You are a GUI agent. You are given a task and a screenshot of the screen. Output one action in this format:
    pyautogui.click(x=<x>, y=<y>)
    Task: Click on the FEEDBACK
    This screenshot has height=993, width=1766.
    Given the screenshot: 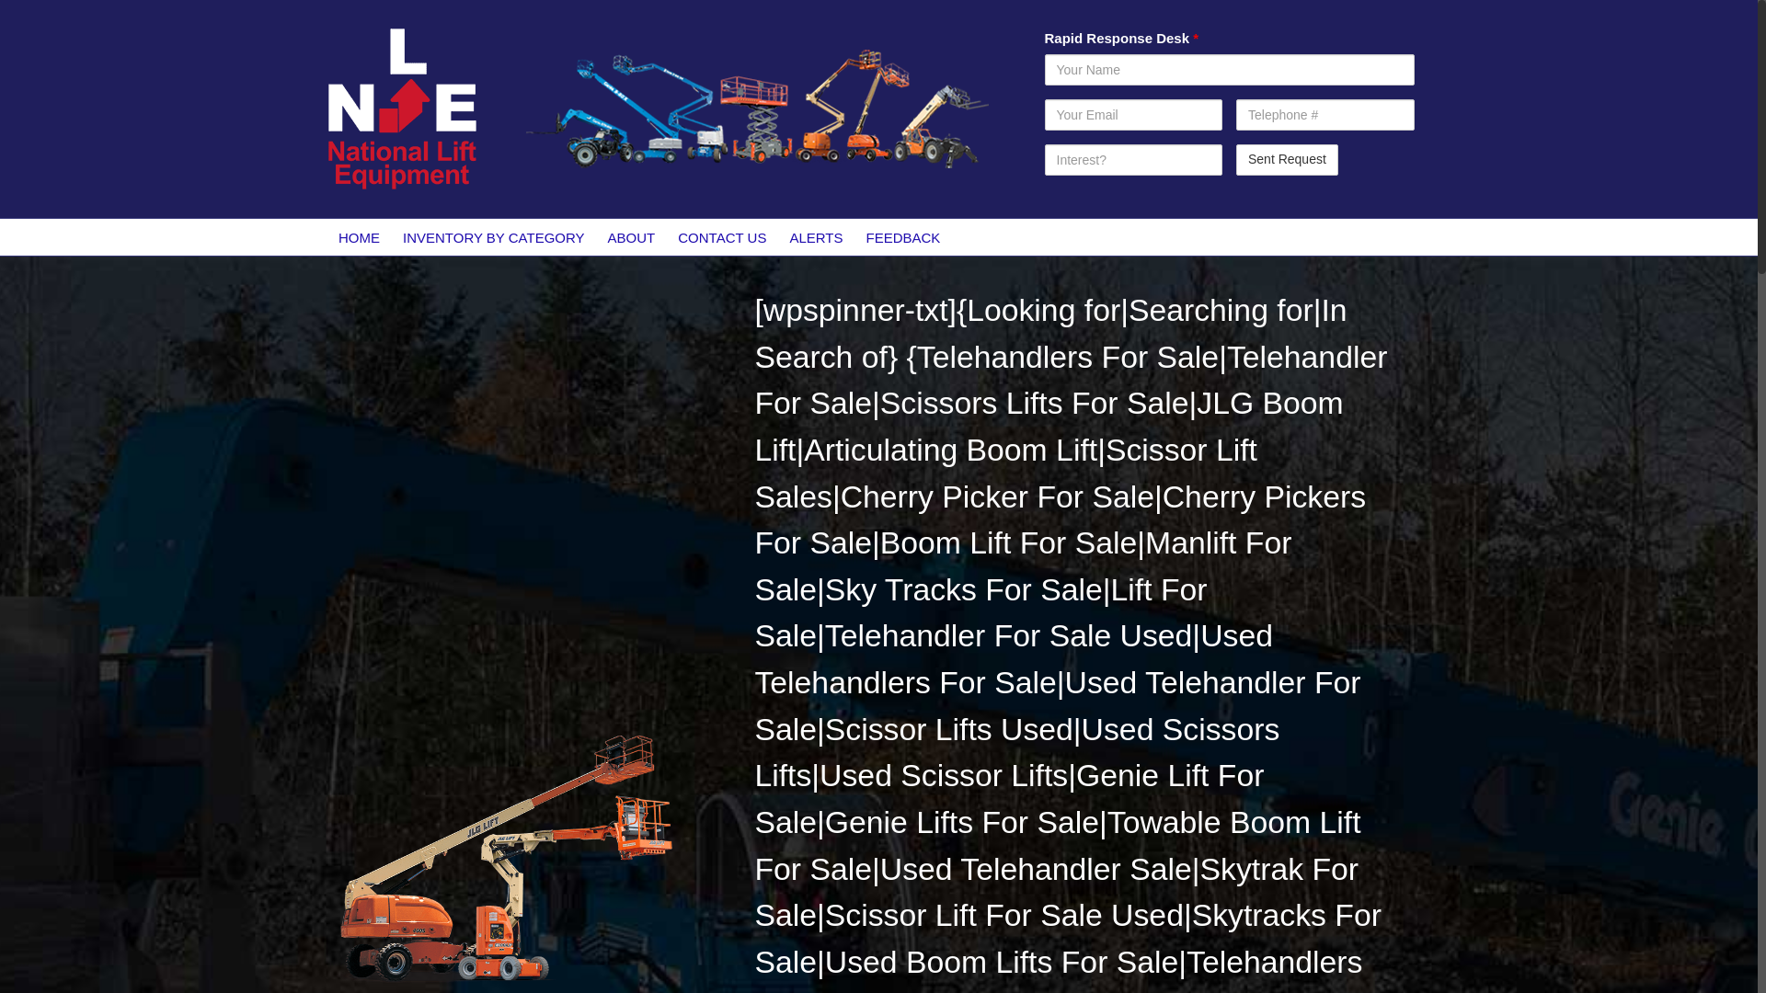 What is the action you would take?
    pyautogui.click(x=903, y=236)
    